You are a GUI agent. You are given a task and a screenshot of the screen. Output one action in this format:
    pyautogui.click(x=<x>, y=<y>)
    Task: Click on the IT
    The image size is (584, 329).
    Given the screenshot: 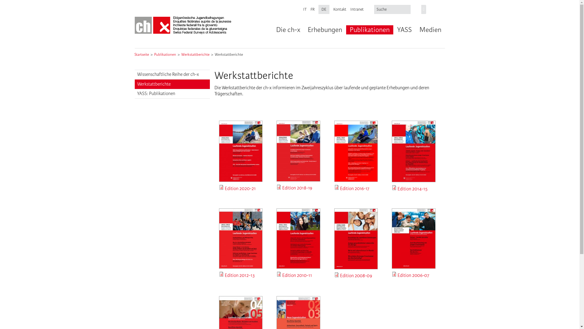 What is the action you would take?
    pyautogui.click(x=305, y=9)
    